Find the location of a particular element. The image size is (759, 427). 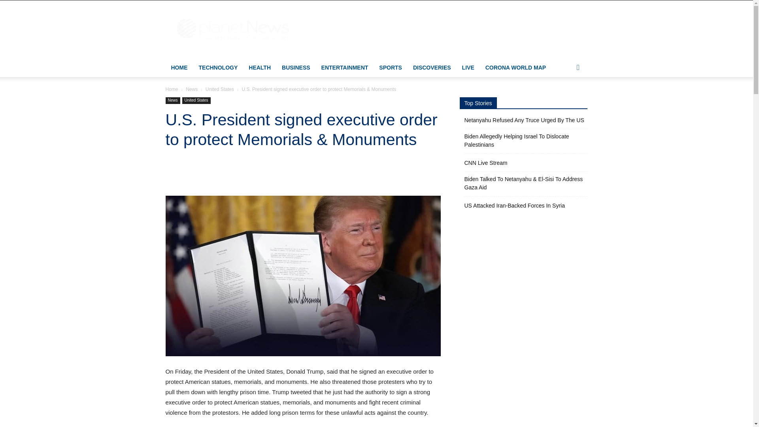

HEALTH is located at coordinates (259, 67).